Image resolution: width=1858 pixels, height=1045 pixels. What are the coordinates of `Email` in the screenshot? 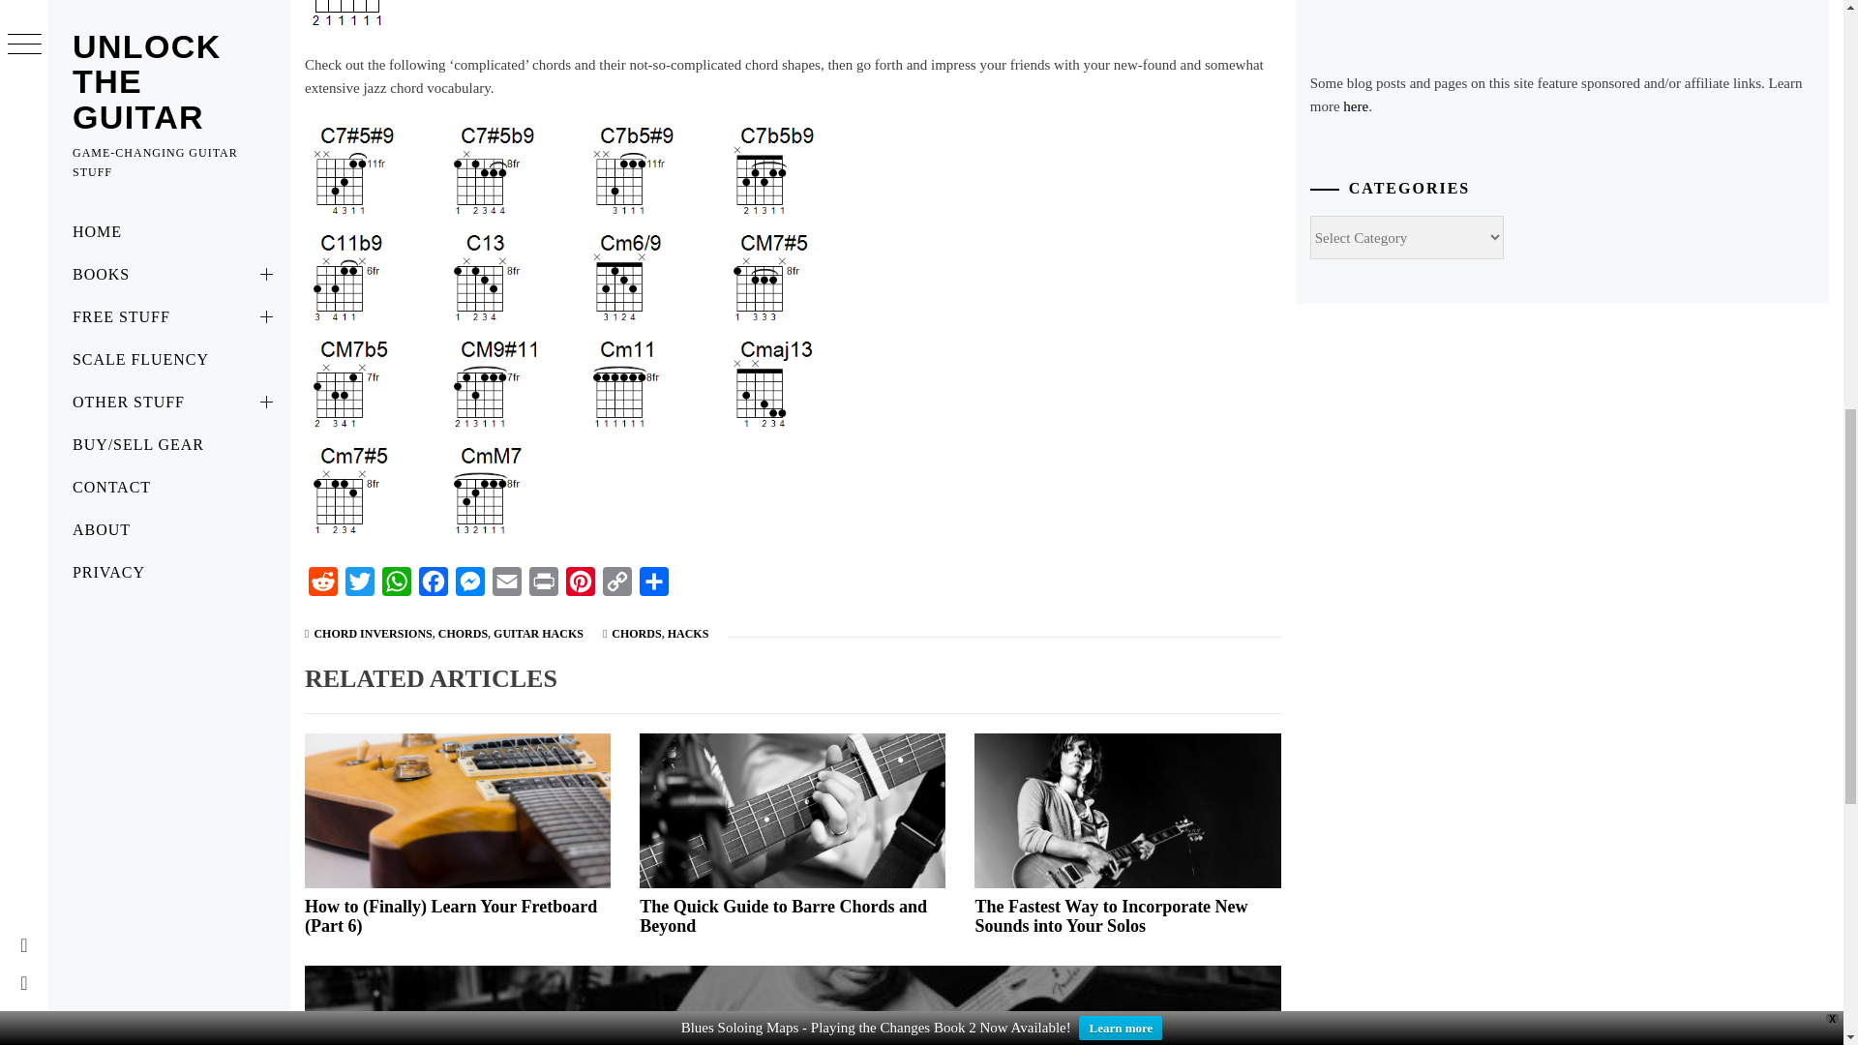 It's located at (507, 586).